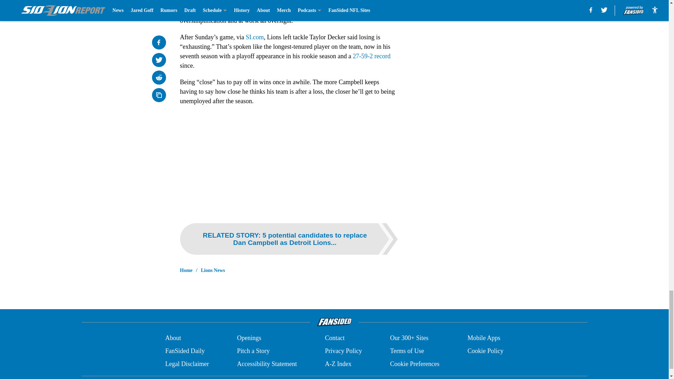 The width and height of the screenshot is (674, 379). Describe the element at coordinates (186, 270) in the screenshot. I see `Home` at that location.